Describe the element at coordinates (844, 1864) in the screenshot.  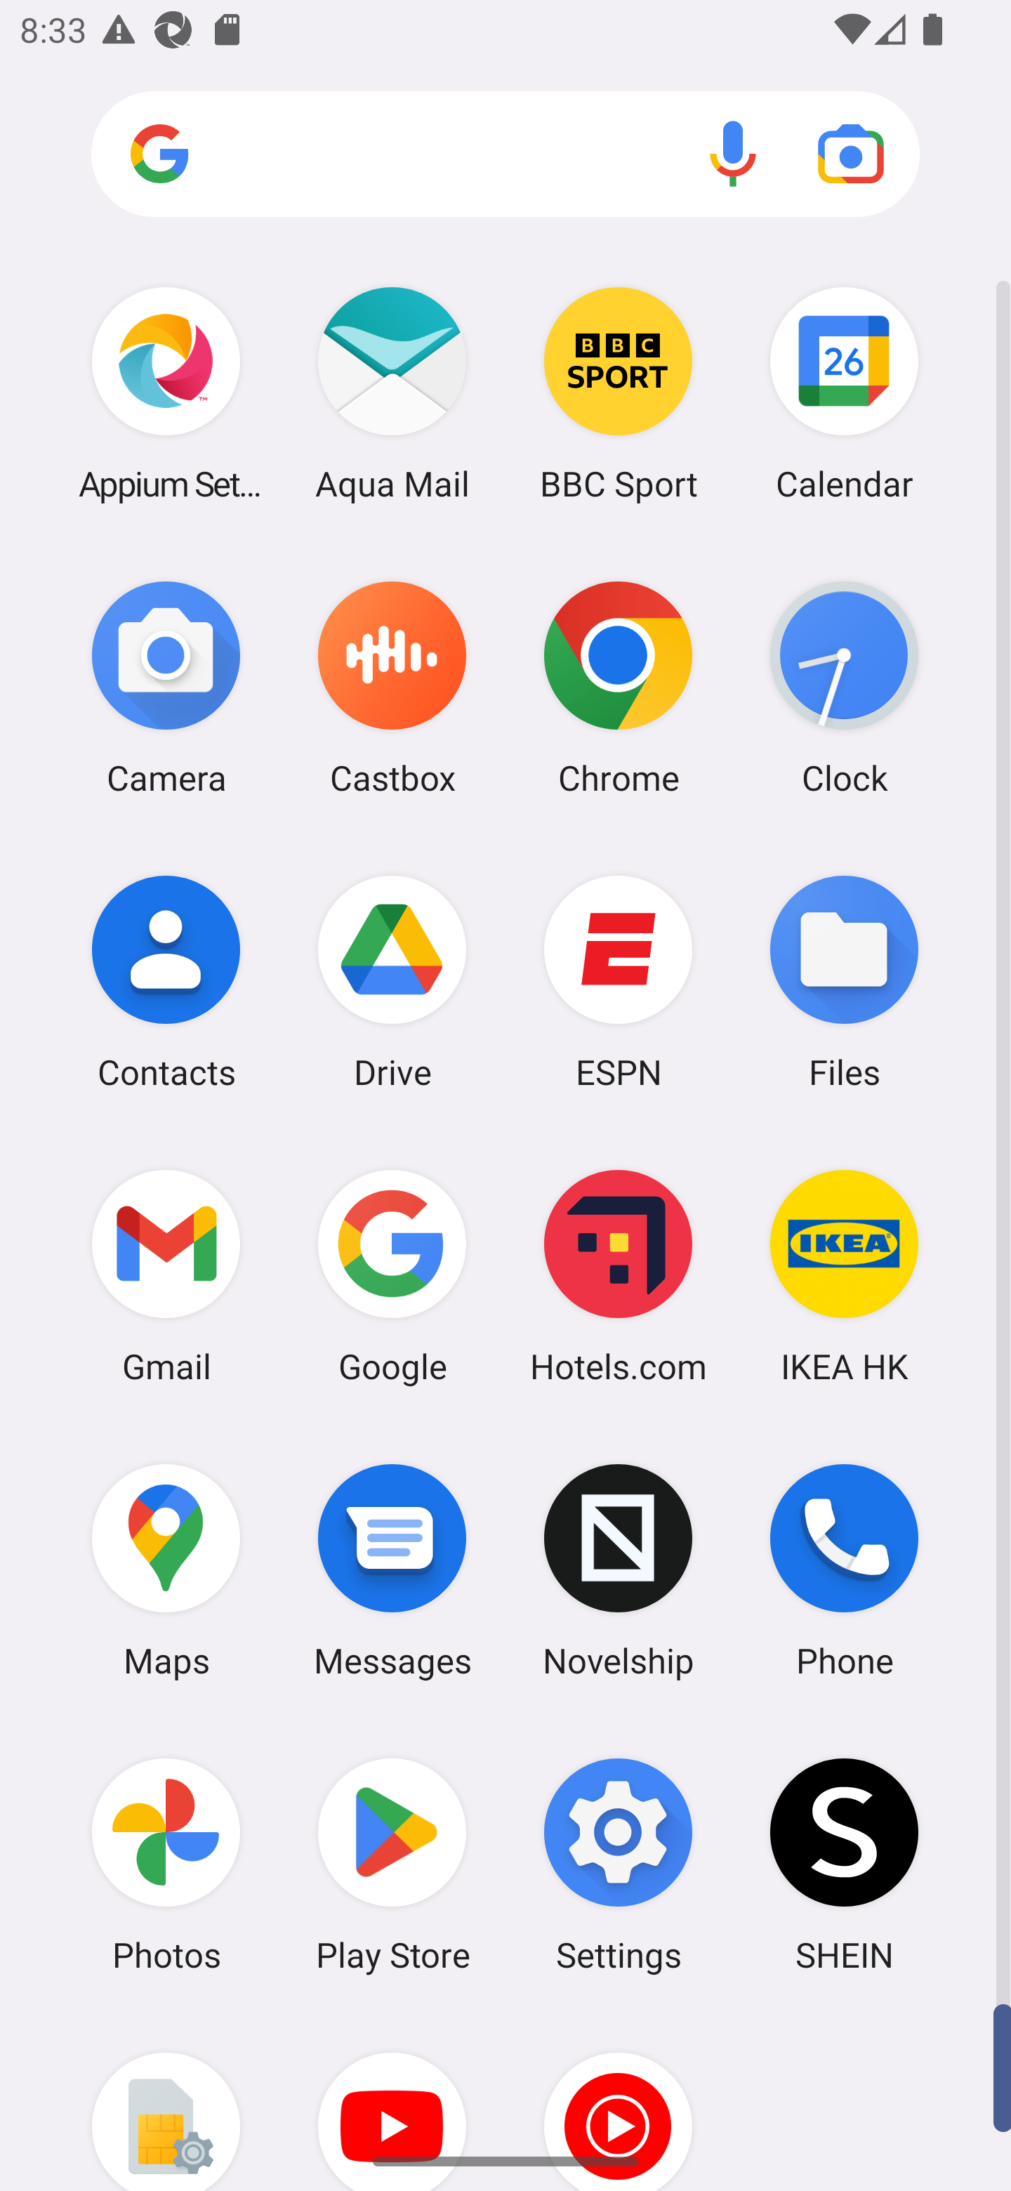
I see `SHEIN` at that location.